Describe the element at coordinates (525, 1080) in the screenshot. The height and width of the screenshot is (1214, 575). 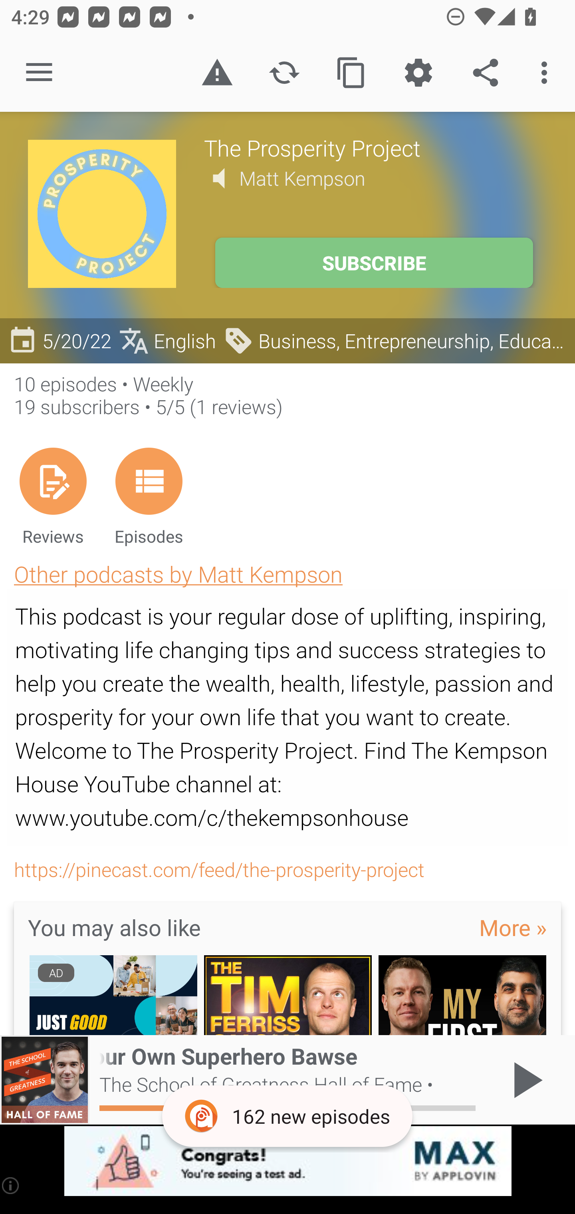
I see `Play / Pause` at that location.